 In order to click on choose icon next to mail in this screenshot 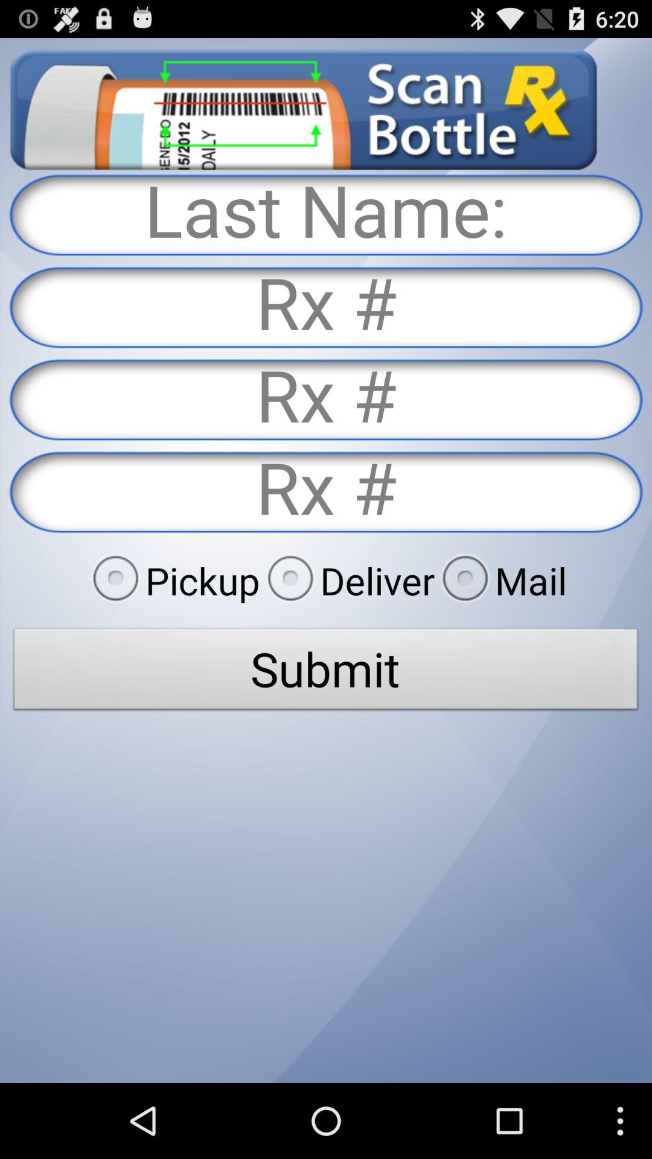, I will do `click(347, 580)`.